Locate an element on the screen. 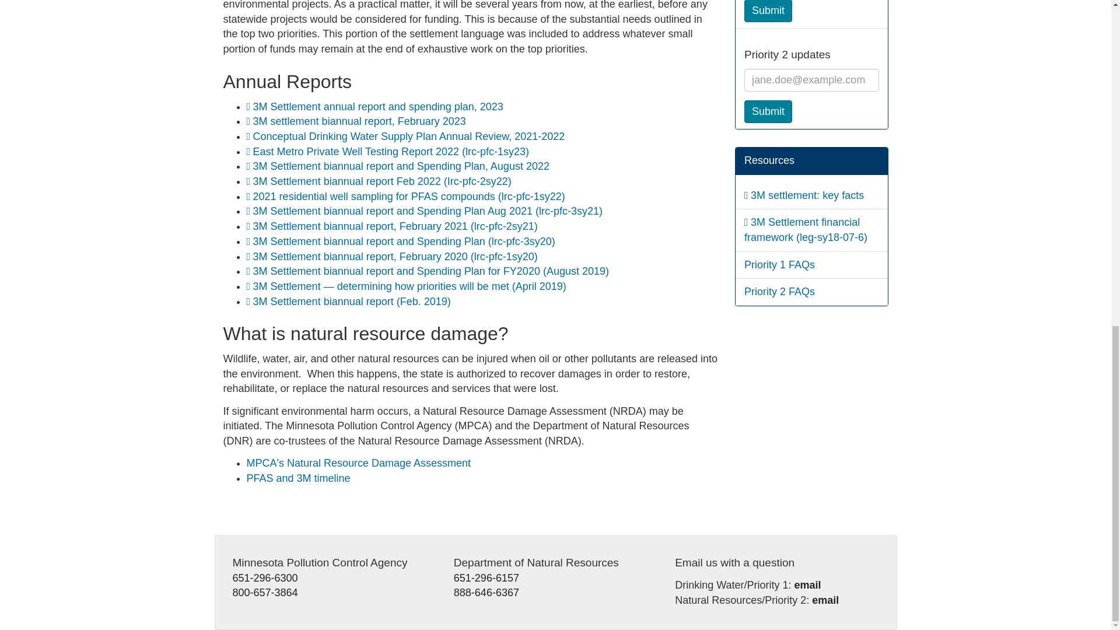 This screenshot has height=630, width=1120. Open file in new window is located at coordinates (409, 196).